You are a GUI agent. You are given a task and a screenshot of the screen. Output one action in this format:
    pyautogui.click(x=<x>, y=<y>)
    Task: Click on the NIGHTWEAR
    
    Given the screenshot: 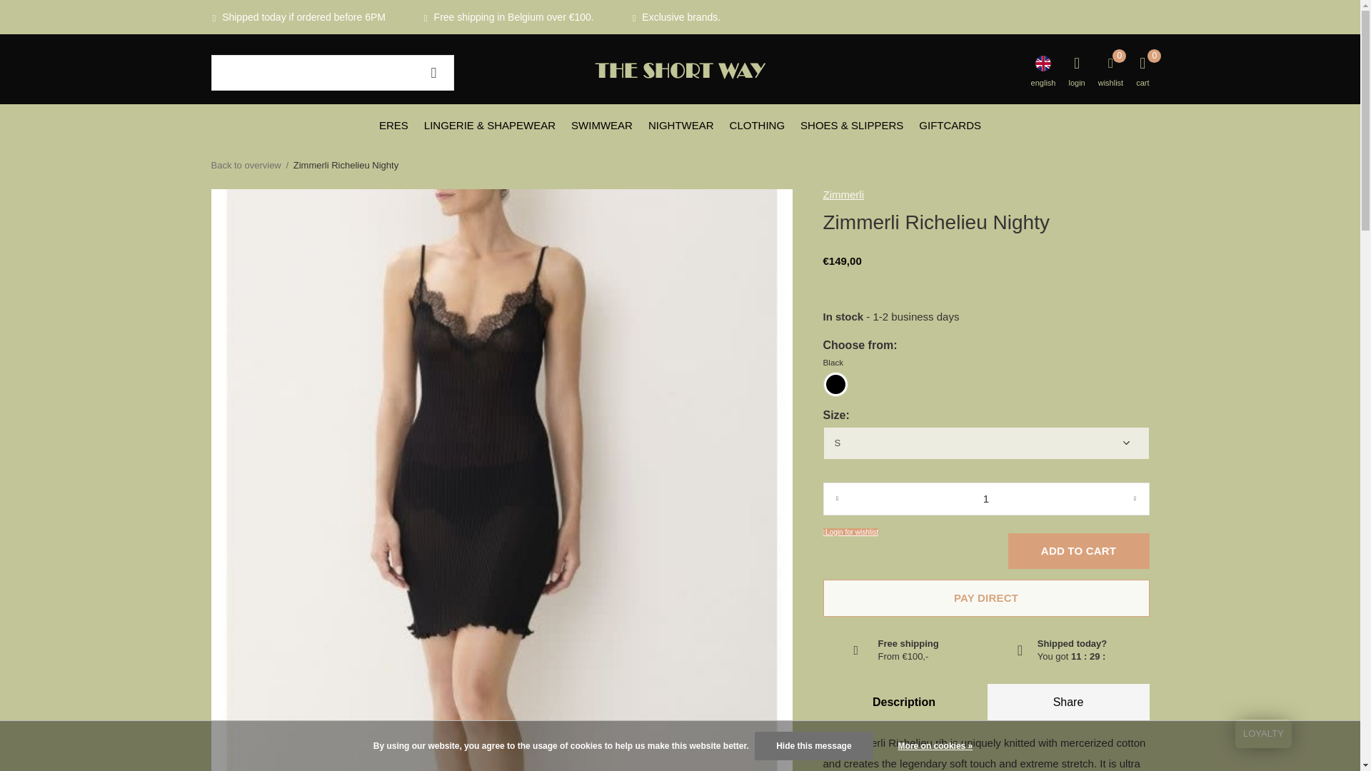 What is the action you would take?
    pyautogui.click(x=681, y=124)
    